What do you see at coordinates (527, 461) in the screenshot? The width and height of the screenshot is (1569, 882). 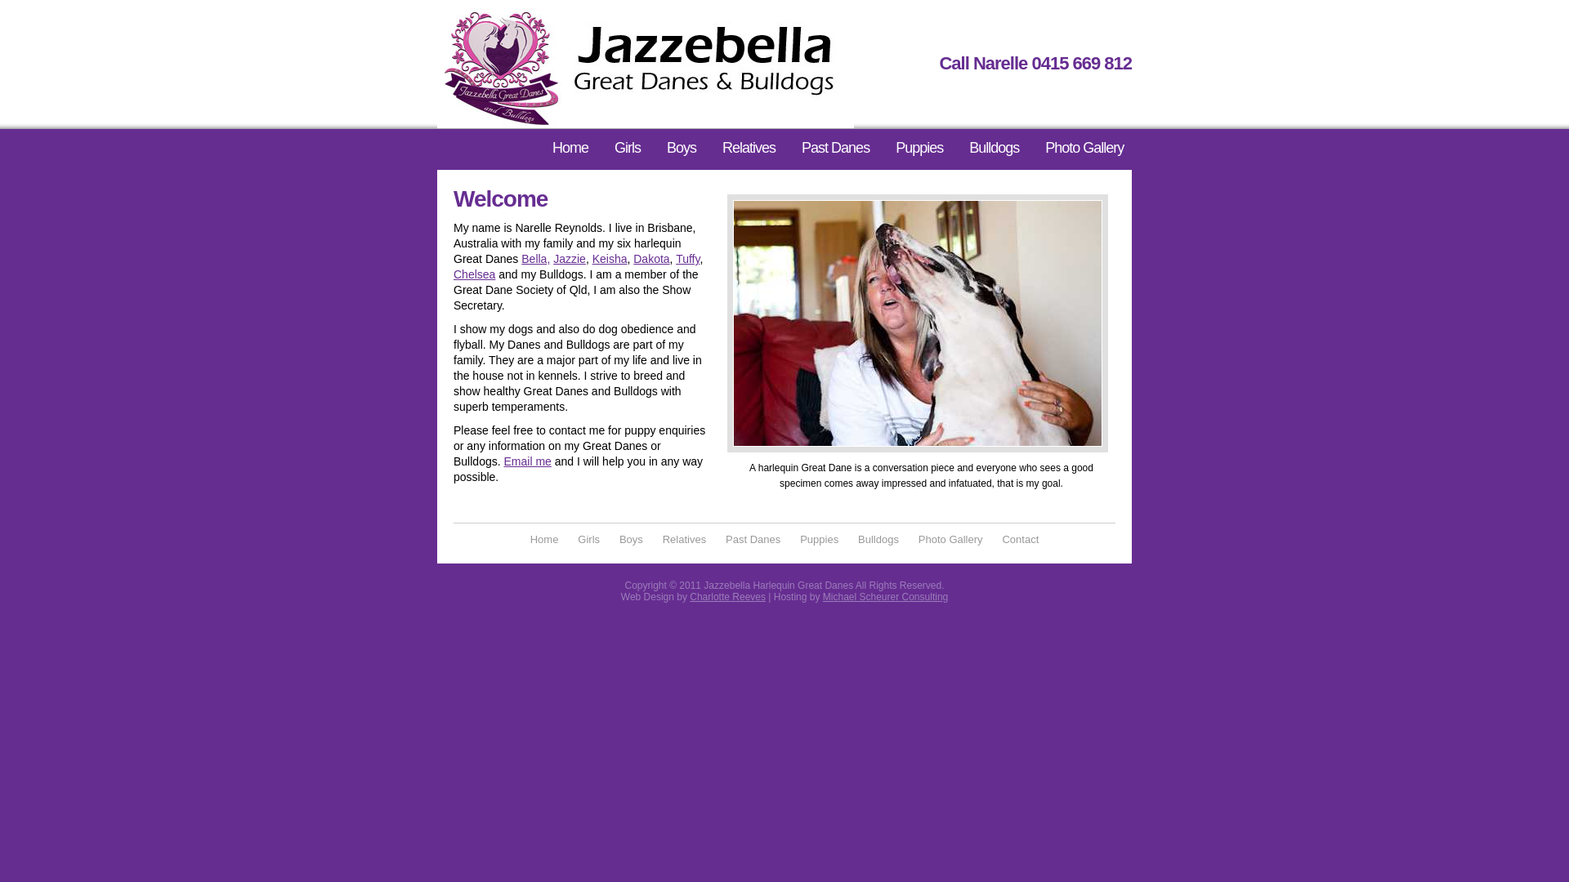 I see `Email me` at bounding box center [527, 461].